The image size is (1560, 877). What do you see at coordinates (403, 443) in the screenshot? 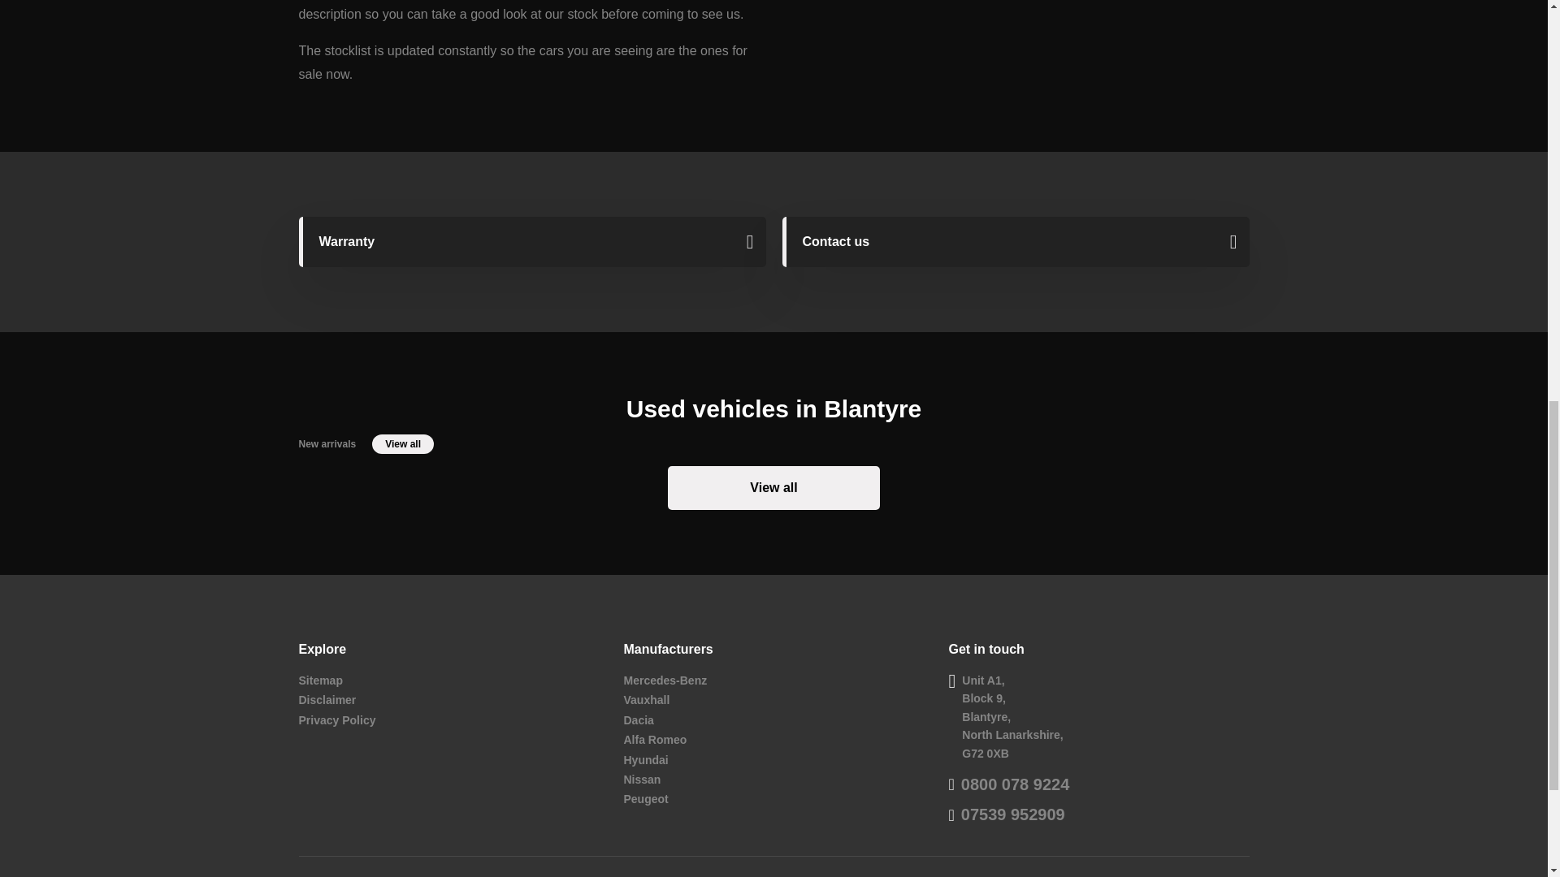
I see `View all` at bounding box center [403, 443].